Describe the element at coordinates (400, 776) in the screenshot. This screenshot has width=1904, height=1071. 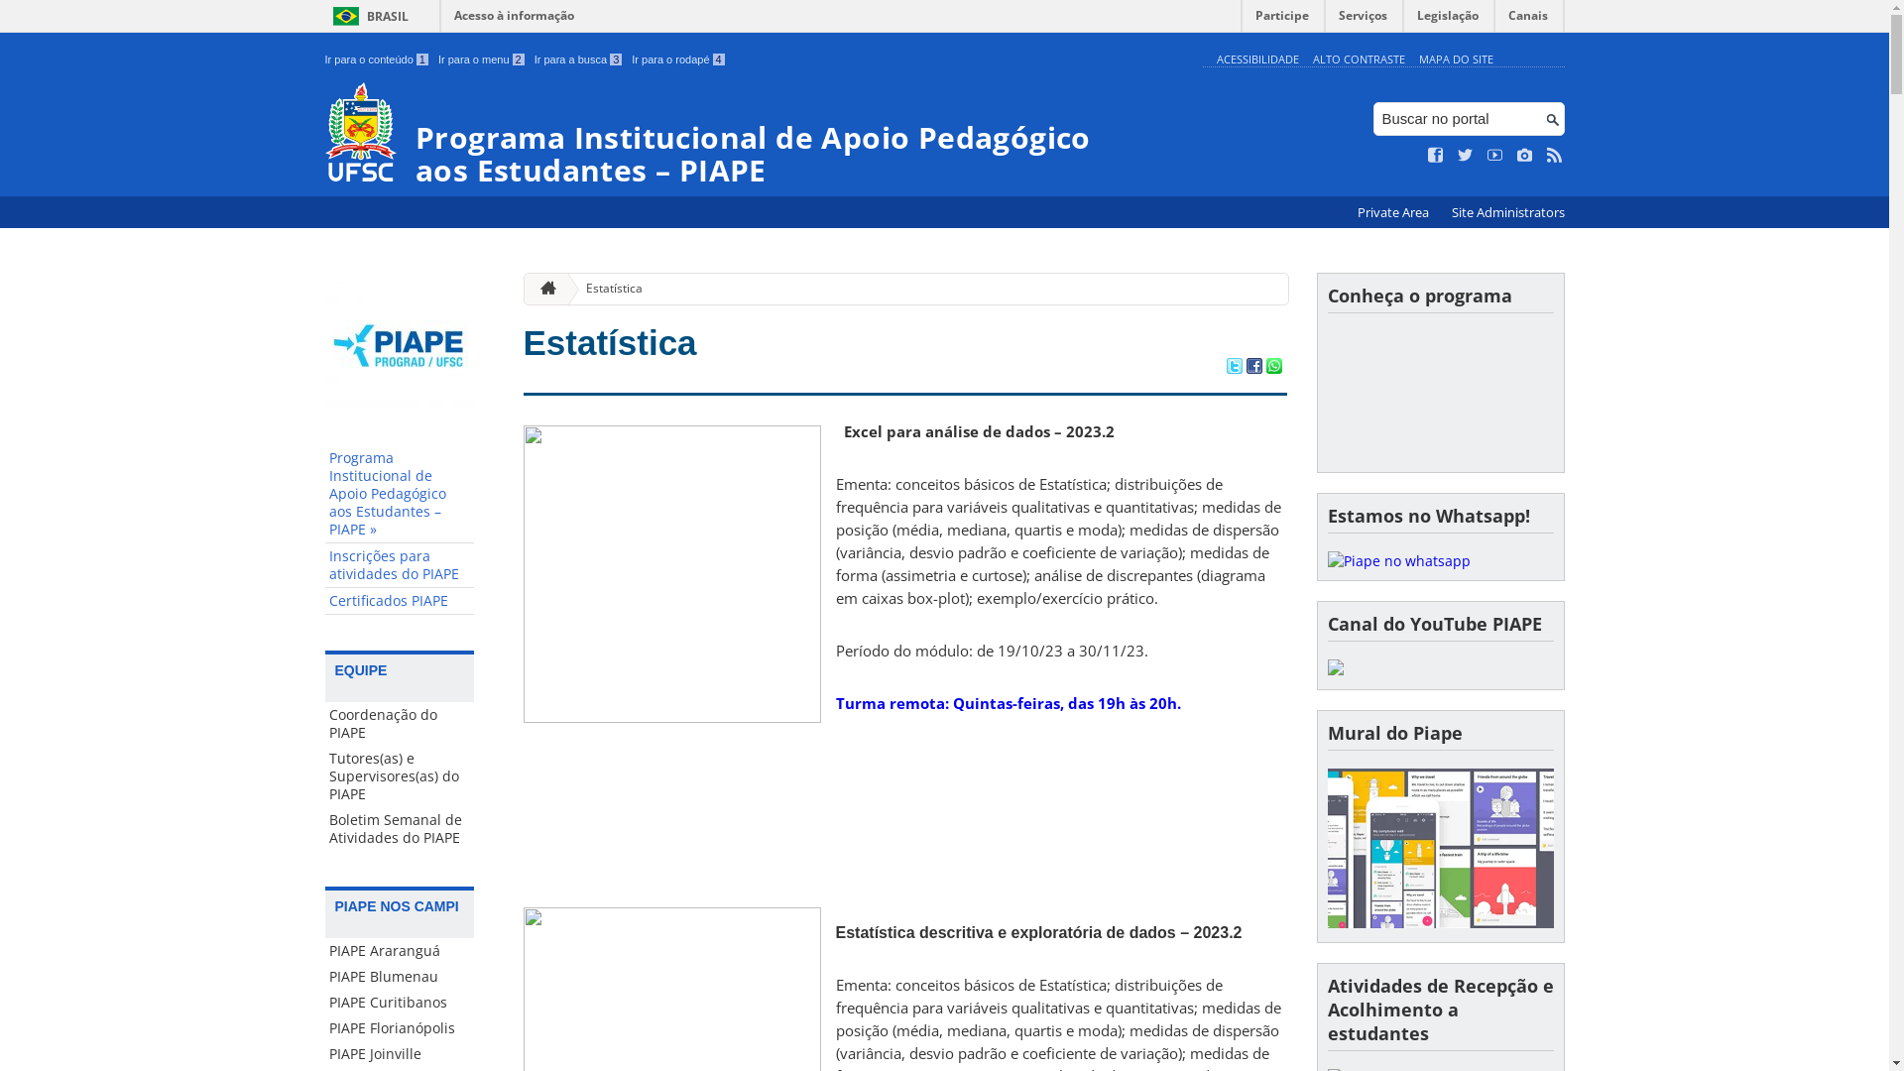
I see `Tutores(as) e Supervisores(as) do PIAPE` at that location.